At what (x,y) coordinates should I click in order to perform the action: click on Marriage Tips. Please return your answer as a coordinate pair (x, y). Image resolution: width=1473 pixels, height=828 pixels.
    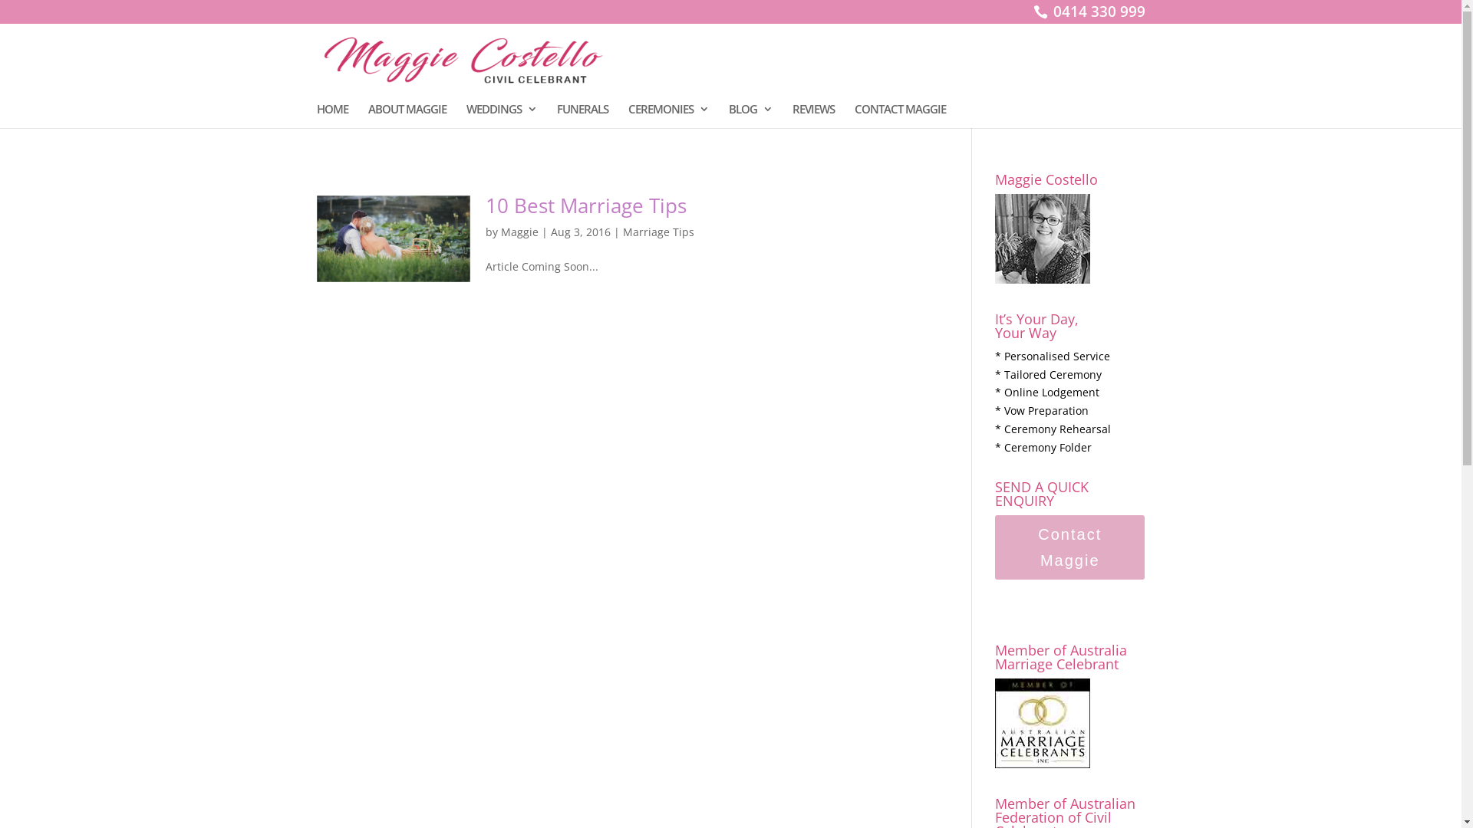
    Looking at the image, I should click on (658, 232).